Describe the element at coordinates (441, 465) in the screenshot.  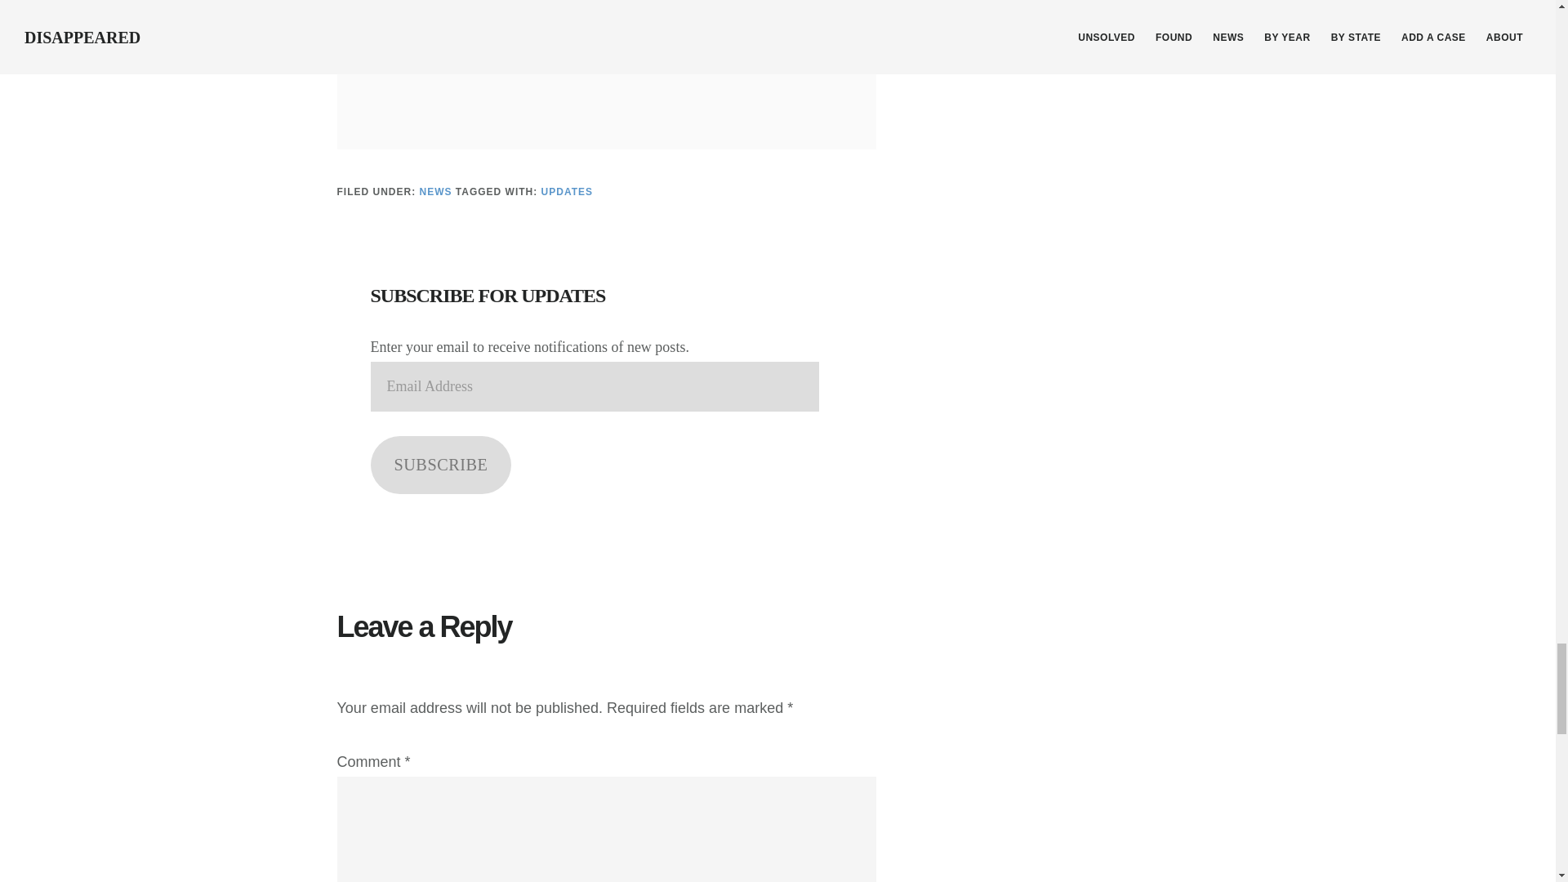
I see `SUBSCRIBE` at that location.